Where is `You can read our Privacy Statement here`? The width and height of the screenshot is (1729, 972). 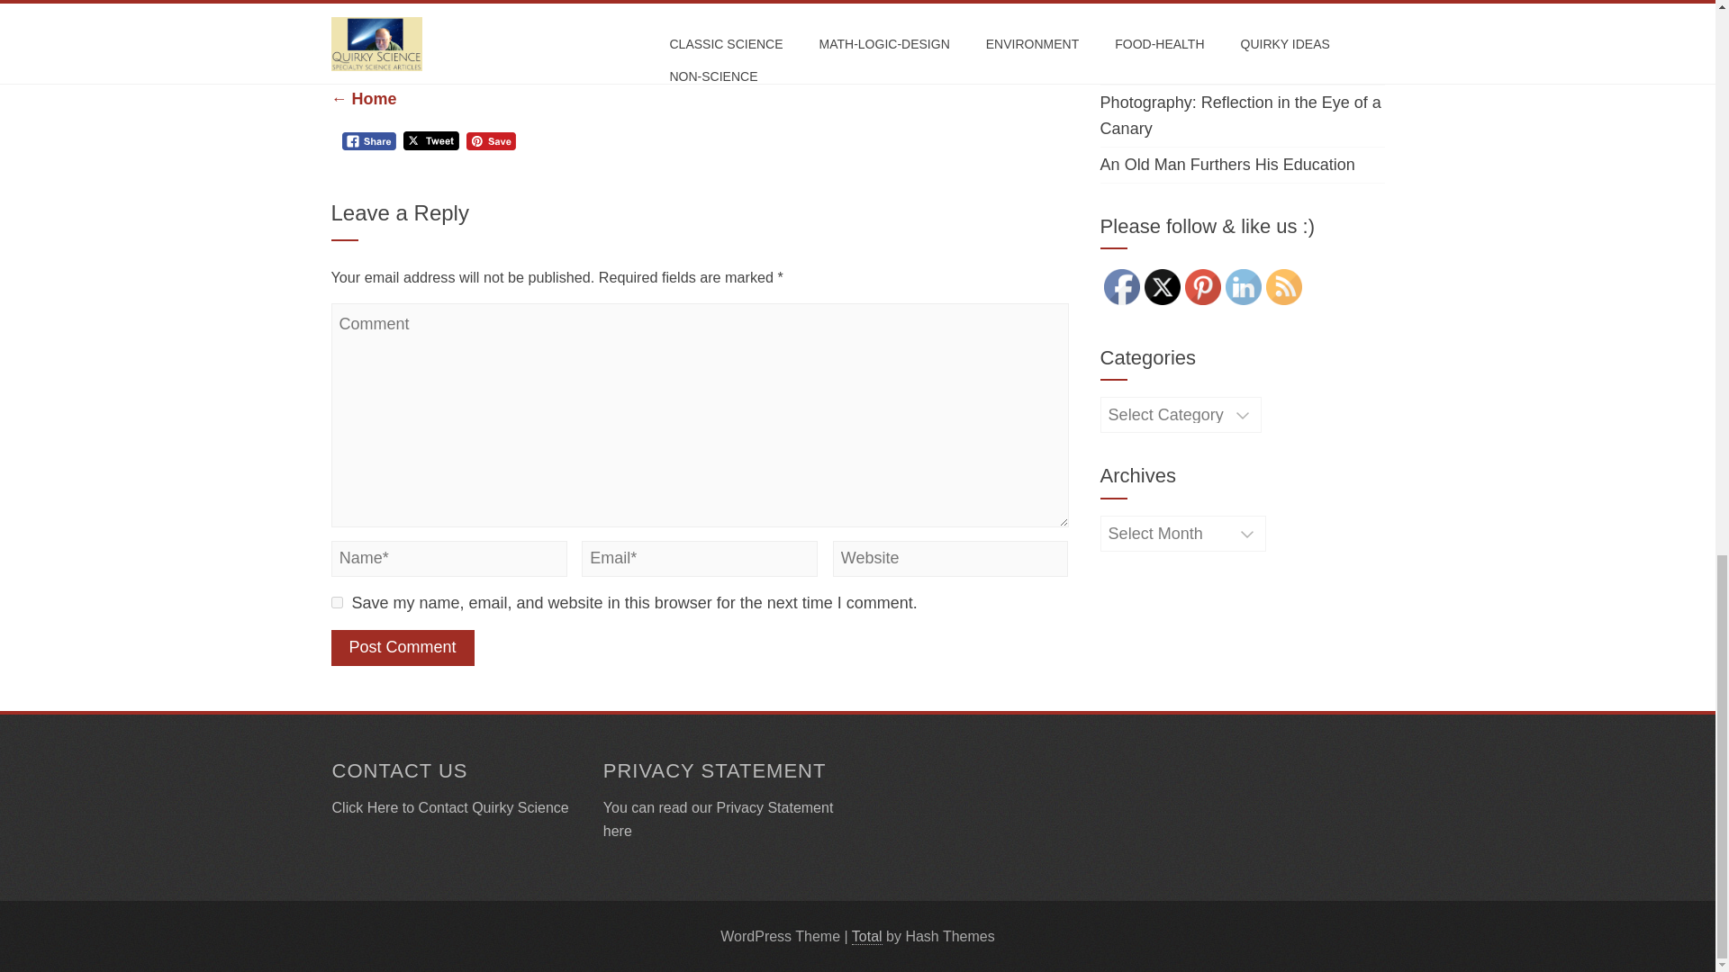 You can read our Privacy Statement here is located at coordinates (719, 819).